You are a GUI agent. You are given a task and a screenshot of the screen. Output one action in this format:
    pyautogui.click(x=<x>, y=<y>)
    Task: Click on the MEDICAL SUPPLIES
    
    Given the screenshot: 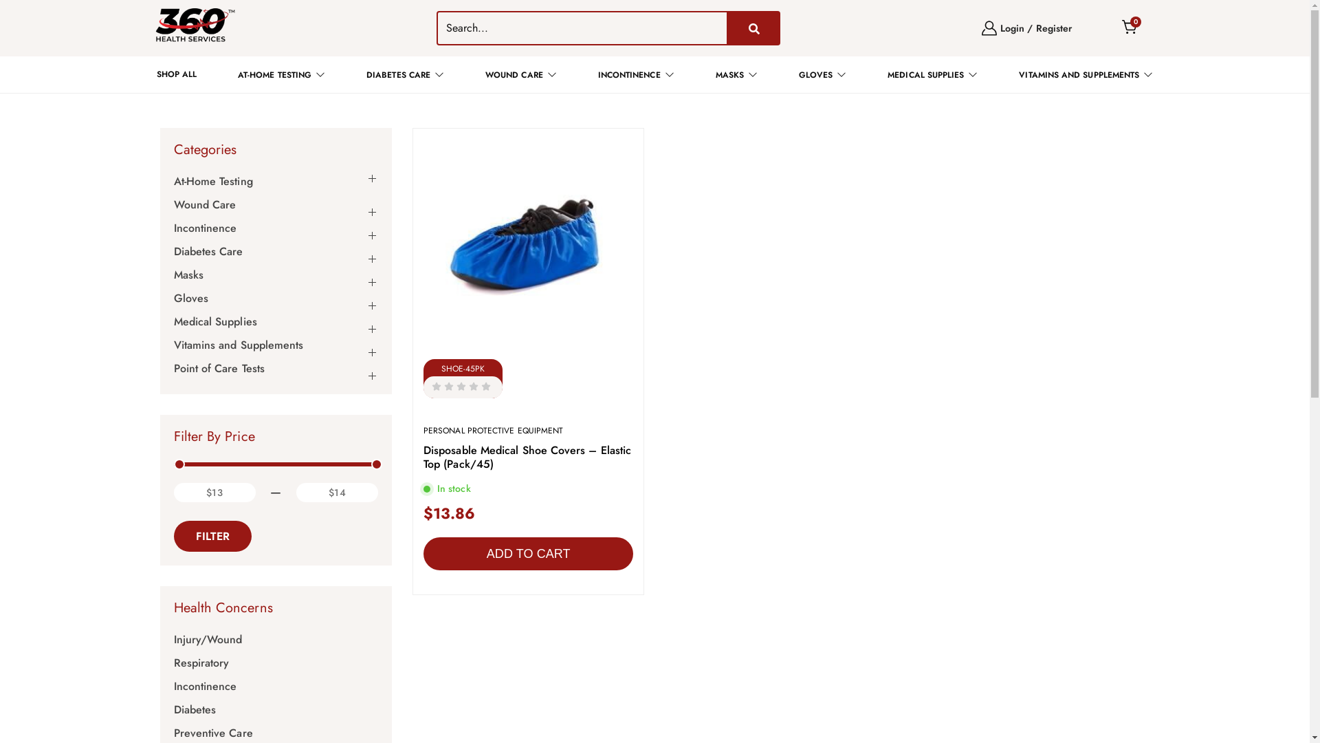 What is the action you would take?
    pyautogui.click(x=932, y=74)
    